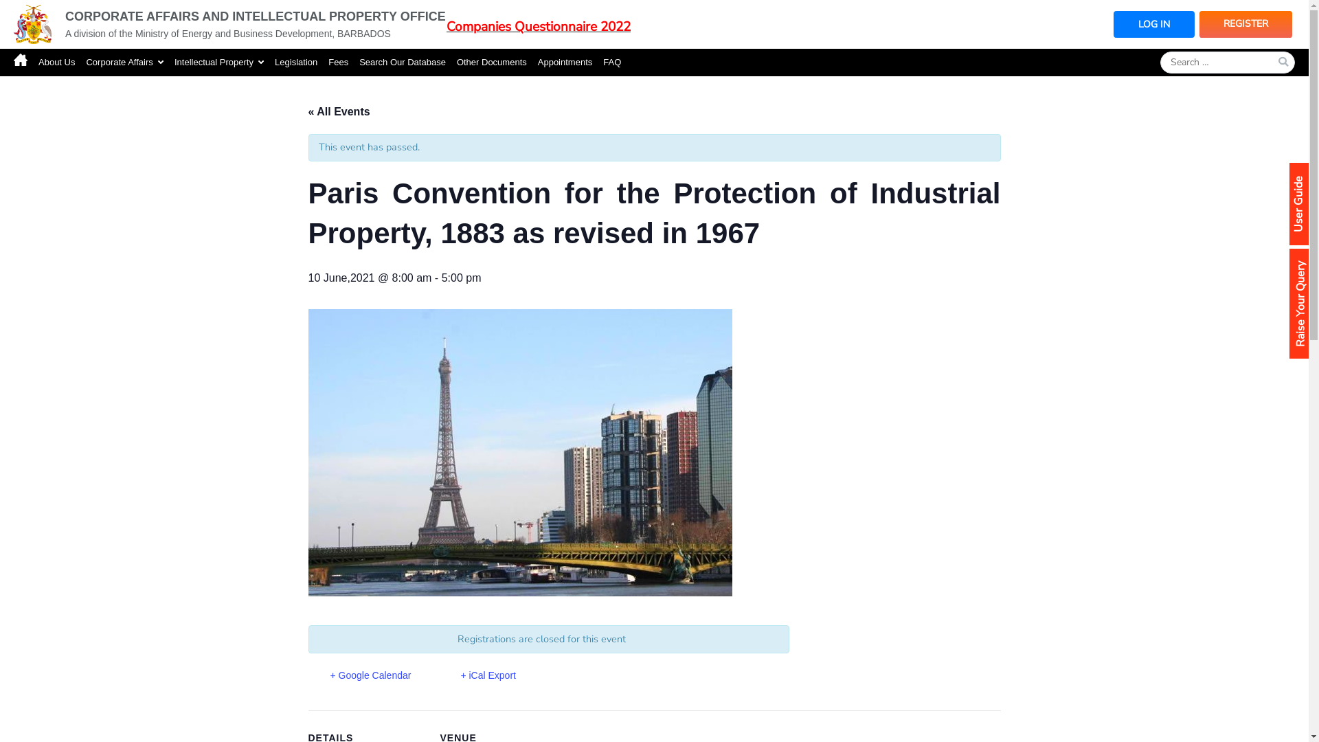 The height and width of the screenshot is (742, 1319). Describe the element at coordinates (359, 676) in the screenshot. I see `+ Google Calendar` at that location.